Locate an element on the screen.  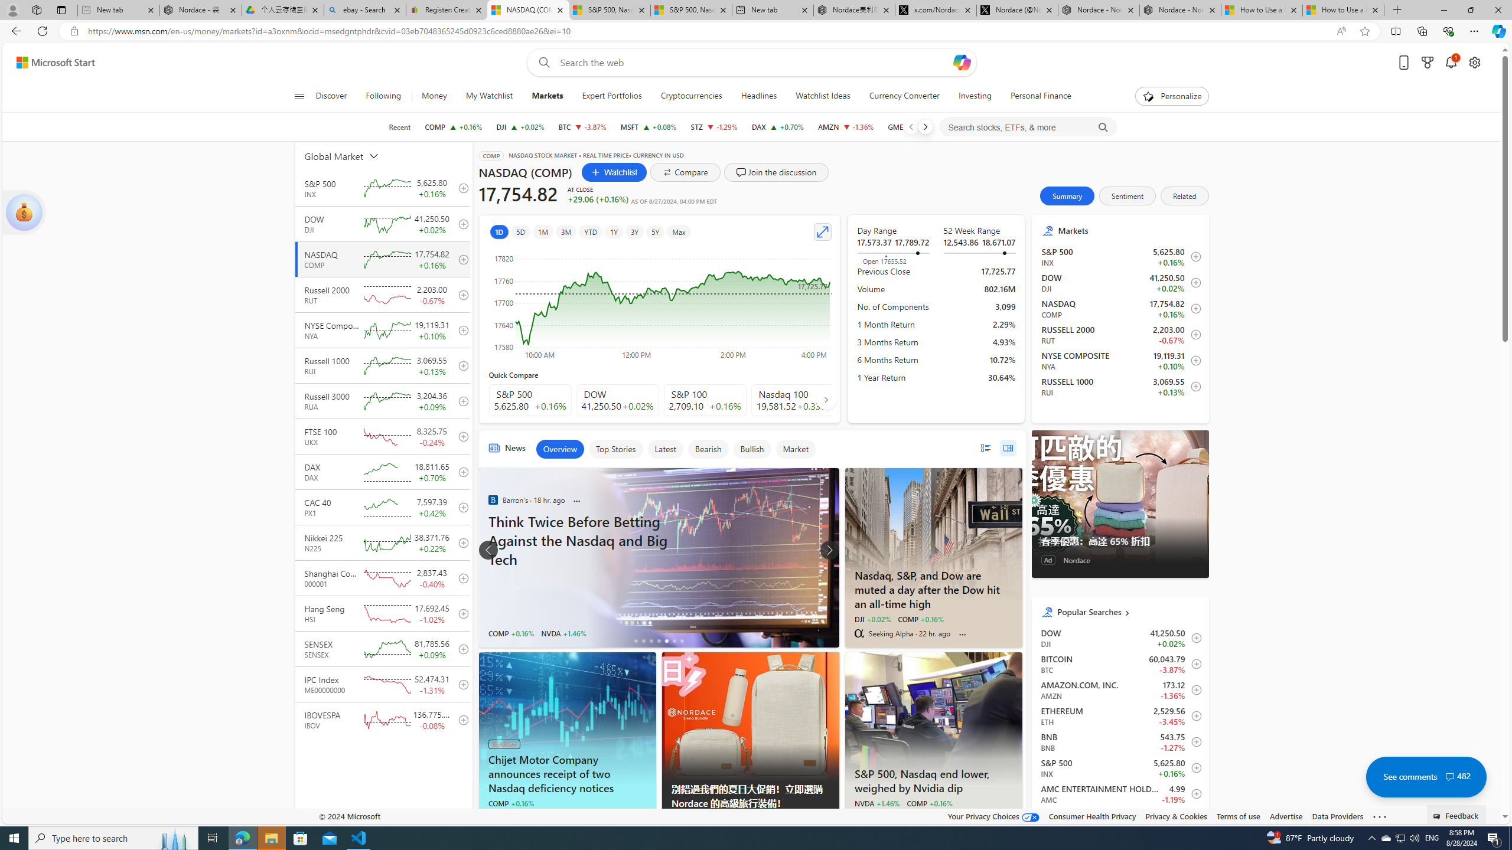
3M is located at coordinates (567, 231).